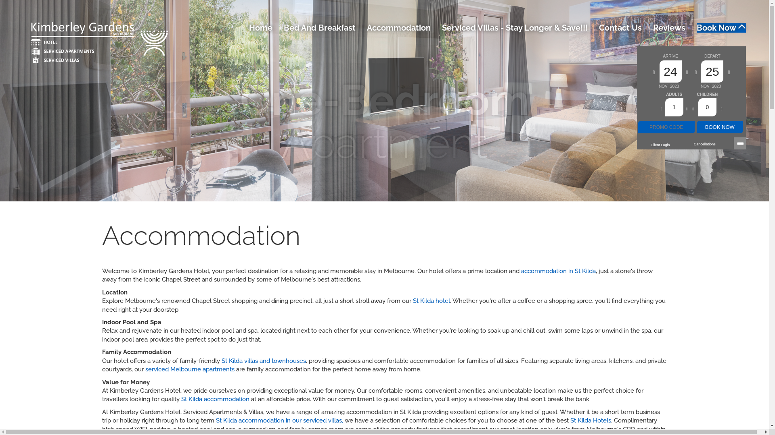 This screenshot has height=435, width=775. What do you see at coordinates (590, 420) in the screenshot?
I see `St Kilda Hotels` at bounding box center [590, 420].